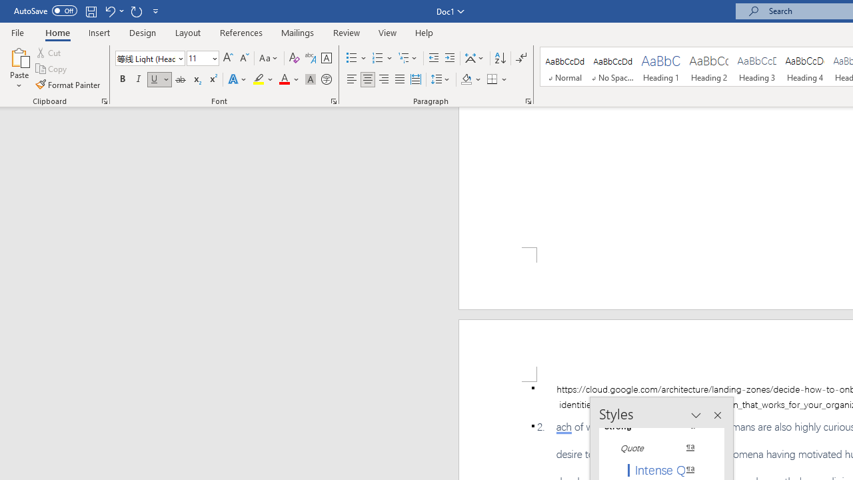 This screenshot has width=853, height=480. What do you see at coordinates (113, 11) in the screenshot?
I see `Undo Paragraph Alignment` at bounding box center [113, 11].